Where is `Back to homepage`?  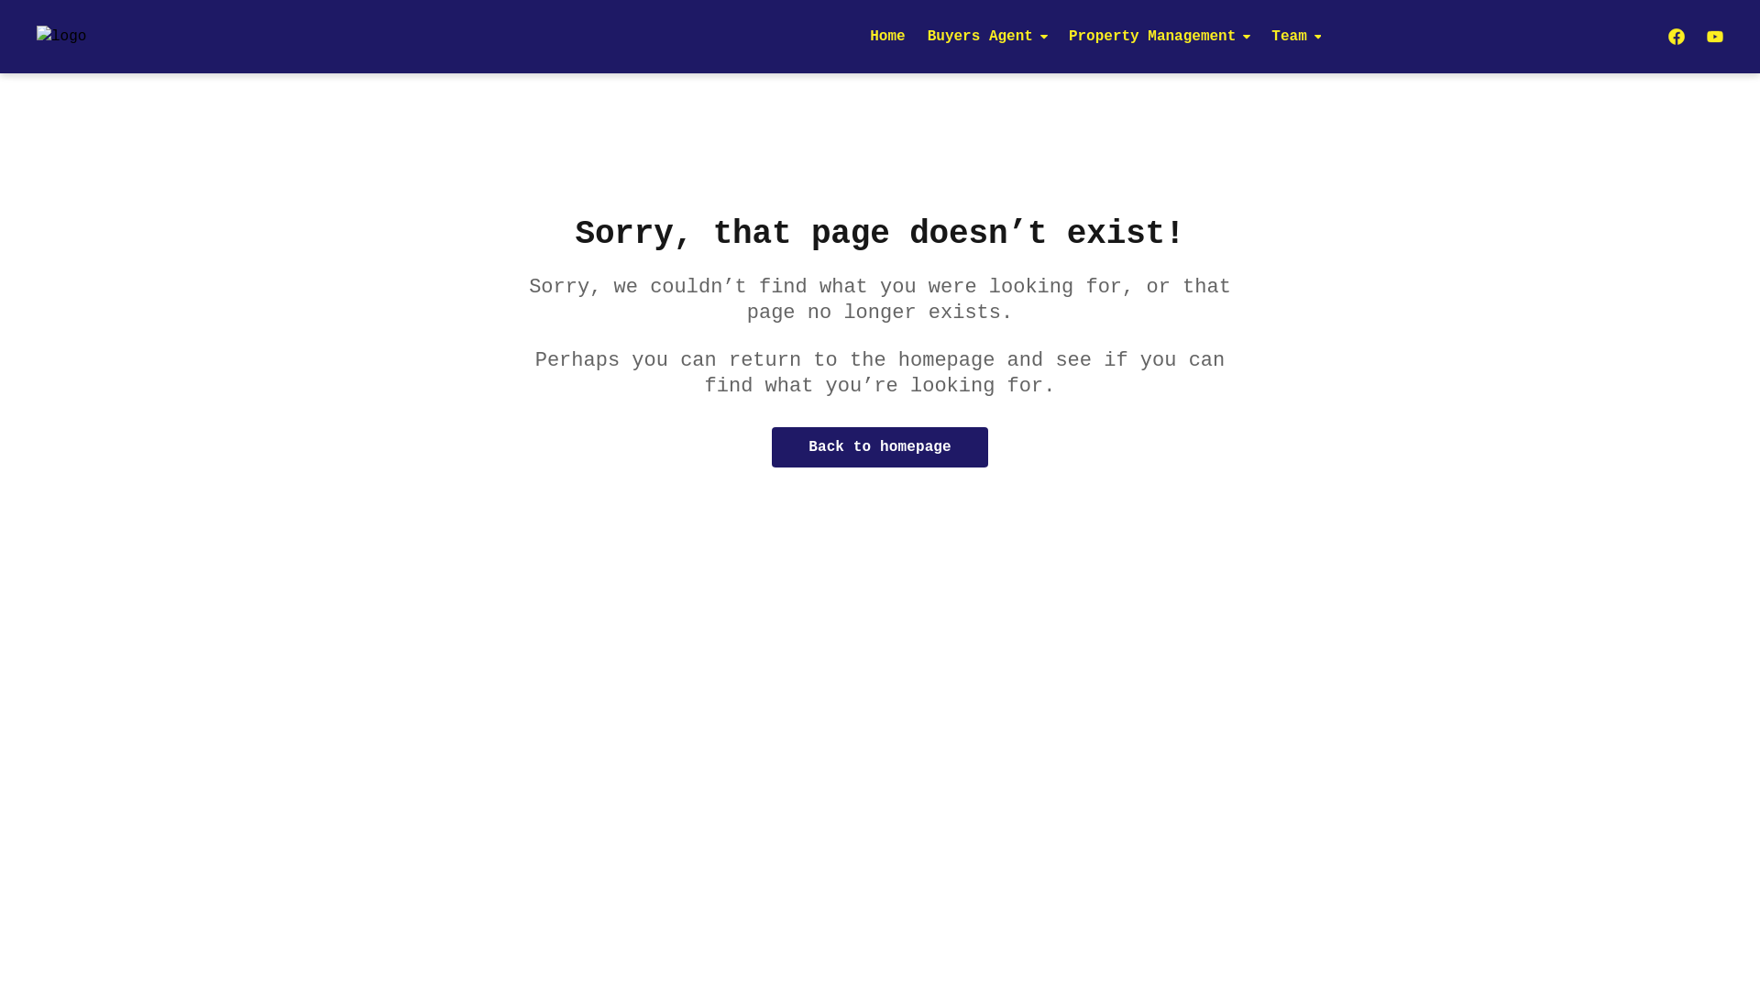
Back to homepage is located at coordinates (880, 447).